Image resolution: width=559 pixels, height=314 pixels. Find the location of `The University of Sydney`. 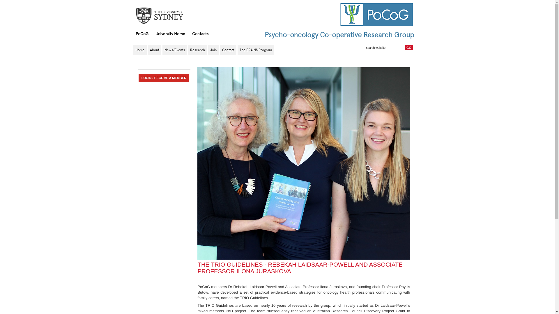

The University of Sydney is located at coordinates (165, 16).